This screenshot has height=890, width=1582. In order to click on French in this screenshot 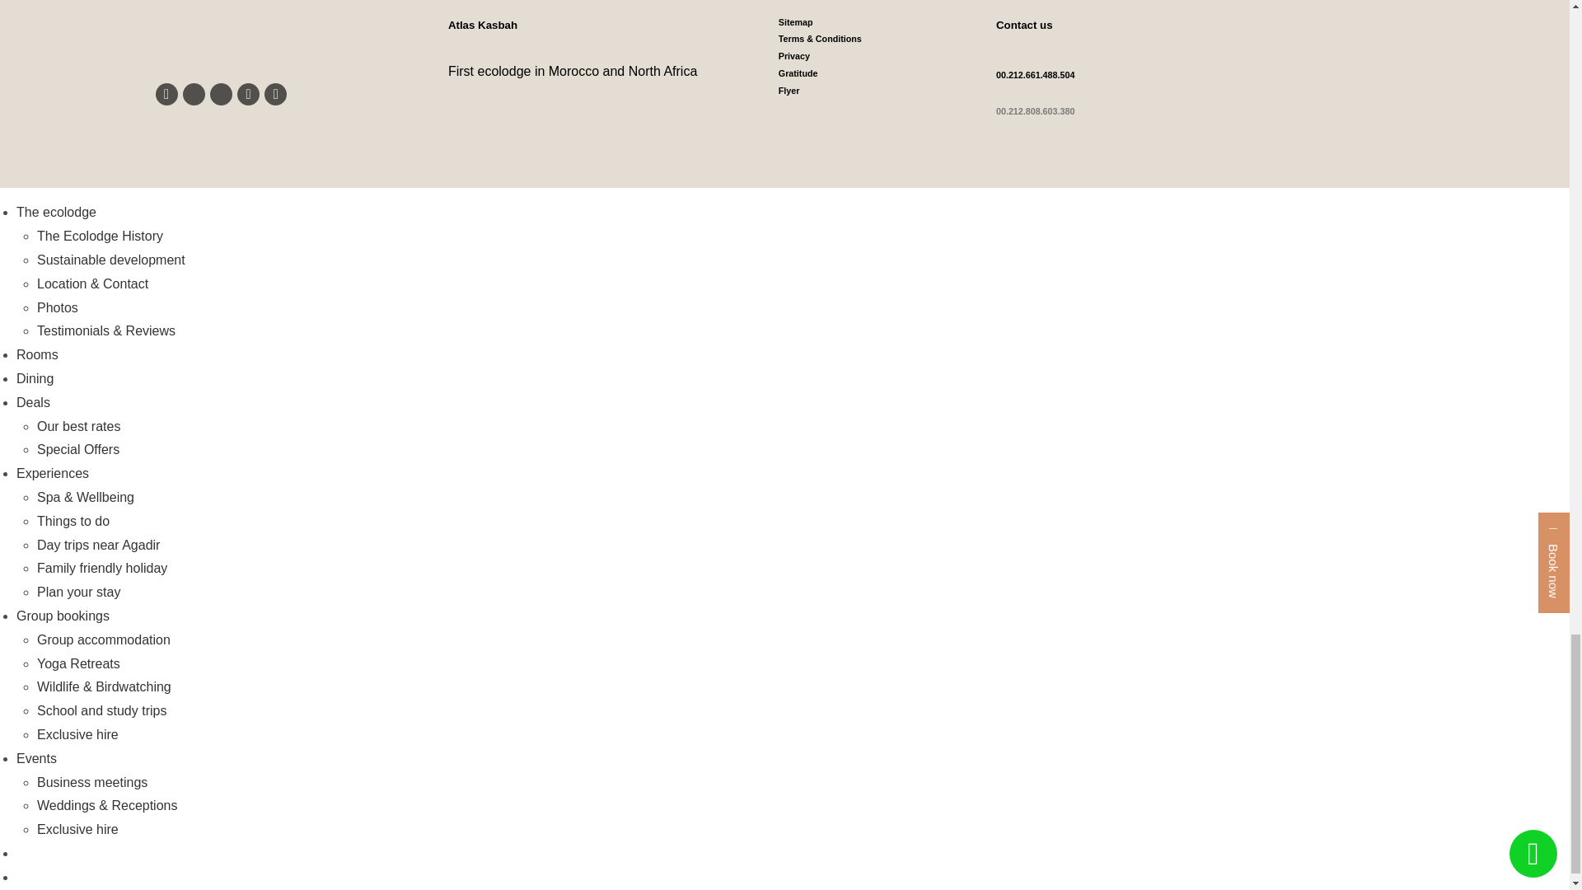, I will do `click(27, 854)`.